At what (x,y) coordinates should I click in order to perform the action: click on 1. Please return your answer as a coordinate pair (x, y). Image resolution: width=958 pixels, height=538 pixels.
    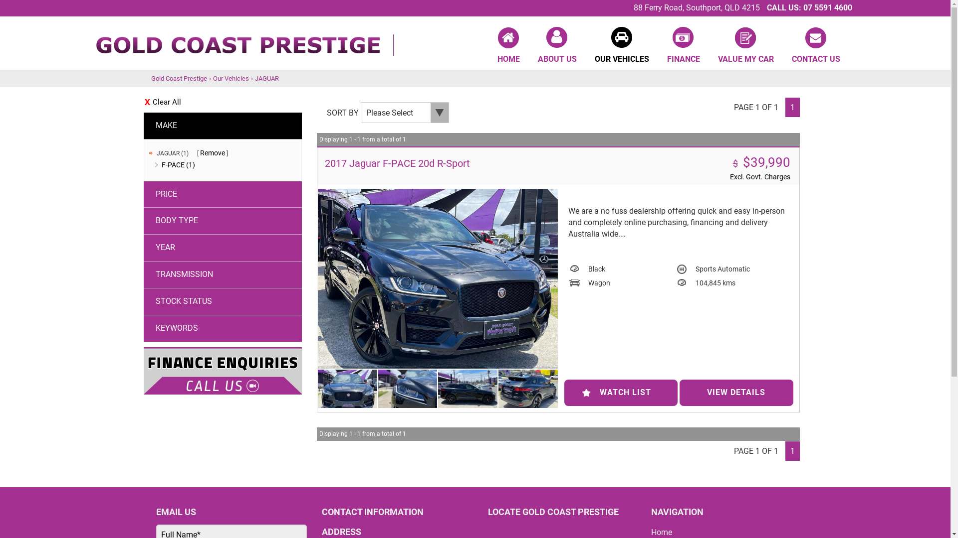
    Looking at the image, I should click on (792, 108).